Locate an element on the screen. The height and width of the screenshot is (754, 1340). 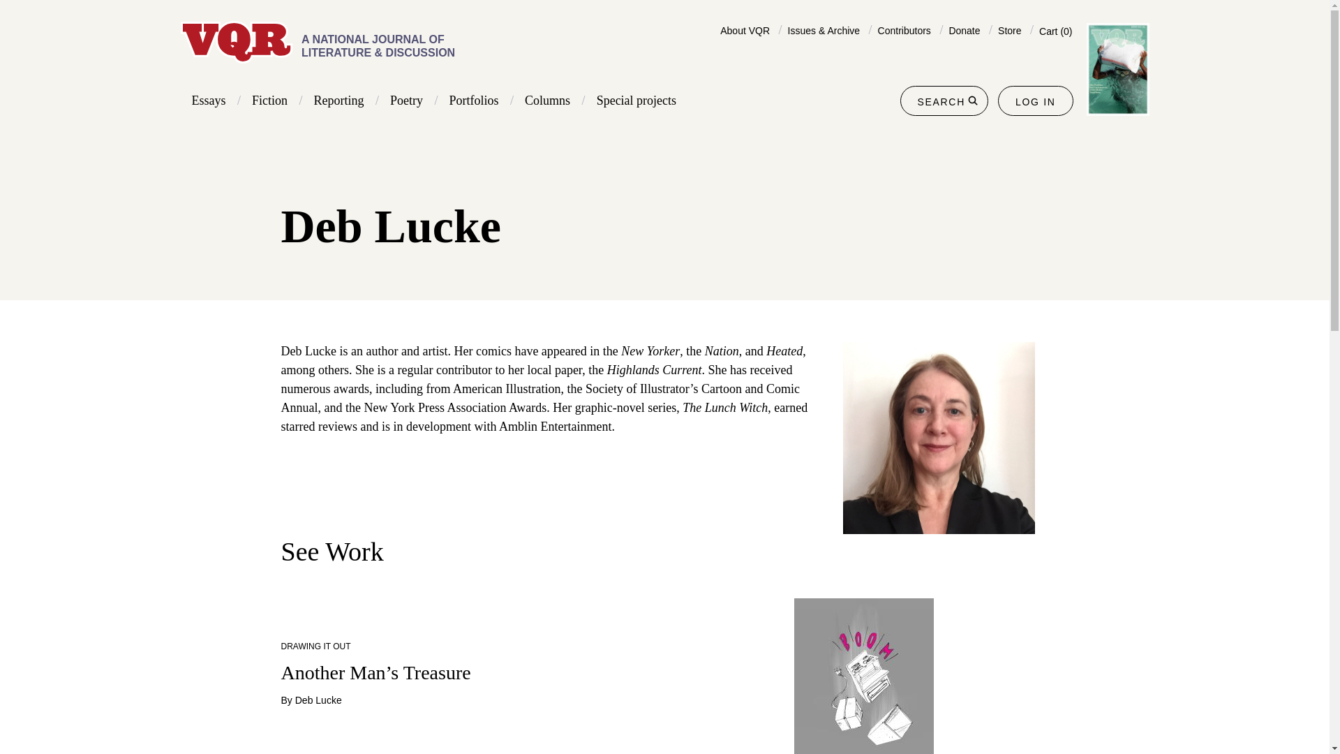
About VQR is located at coordinates (745, 30).